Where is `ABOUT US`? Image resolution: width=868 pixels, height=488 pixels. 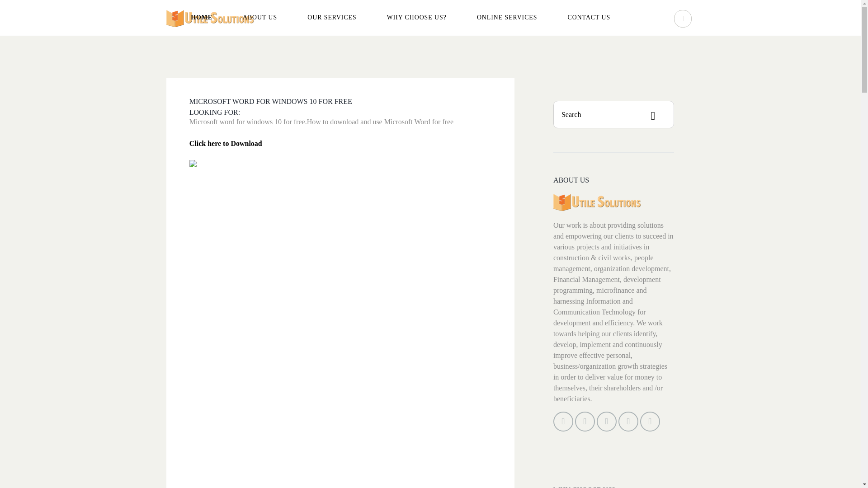 ABOUT US is located at coordinates (259, 17).